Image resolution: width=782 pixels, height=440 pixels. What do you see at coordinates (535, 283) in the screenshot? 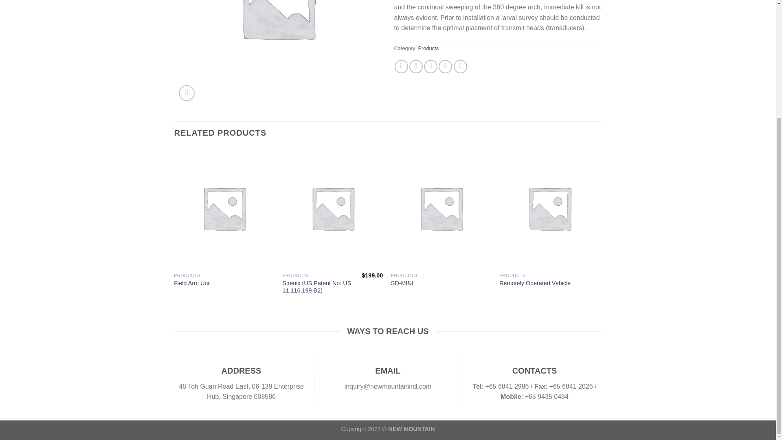
I see `Remotely Operated Vehicle` at bounding box center [535, 283].